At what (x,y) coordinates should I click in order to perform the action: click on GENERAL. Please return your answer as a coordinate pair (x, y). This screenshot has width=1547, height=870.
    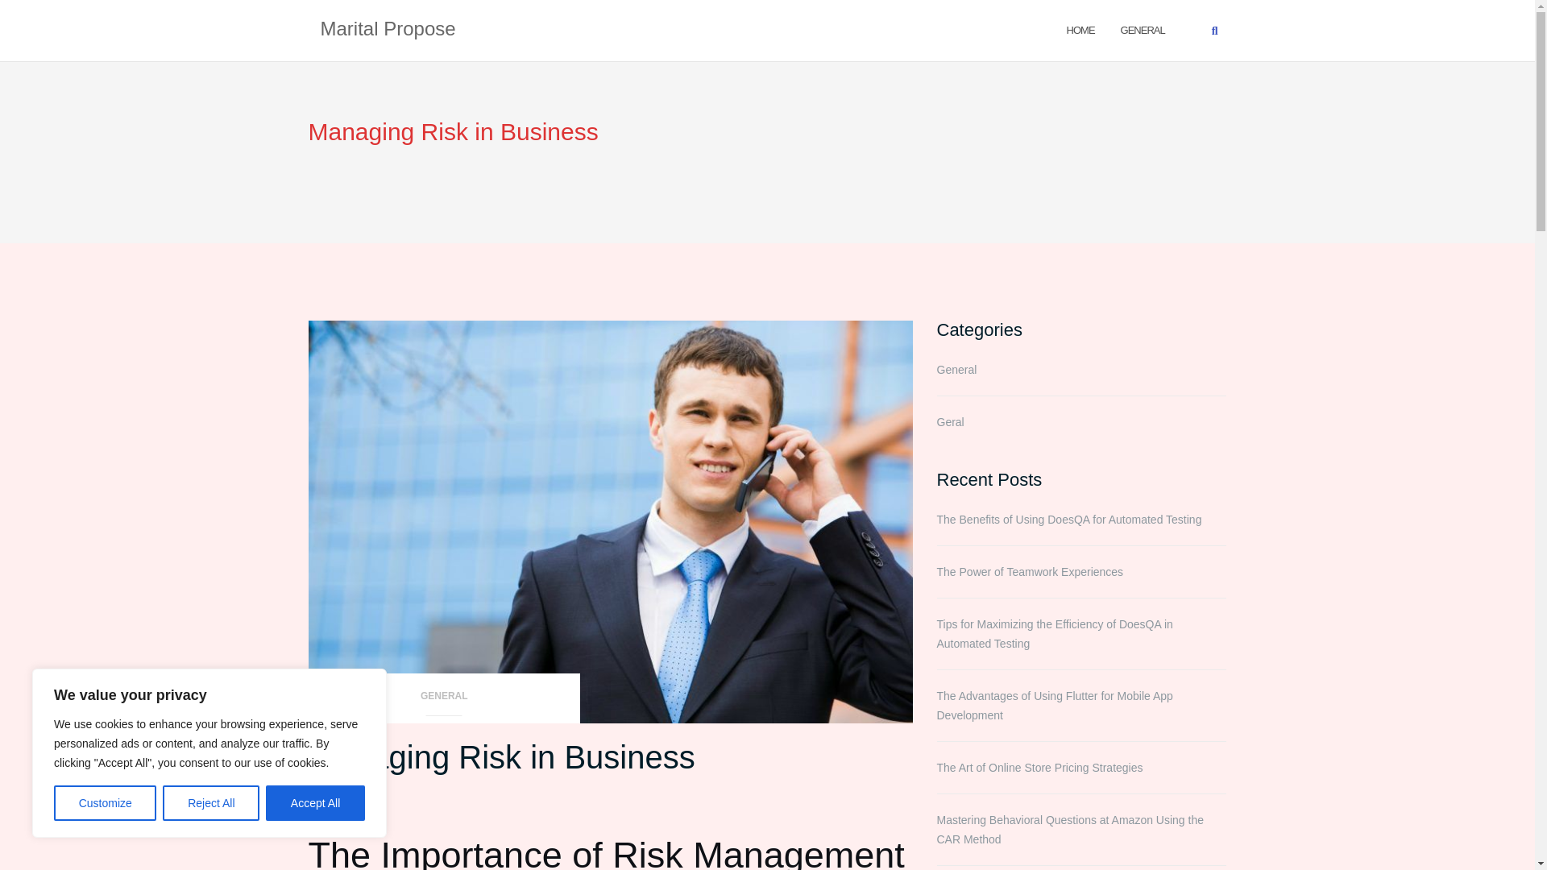
    Looking at the image, I should click on (1143, 29).